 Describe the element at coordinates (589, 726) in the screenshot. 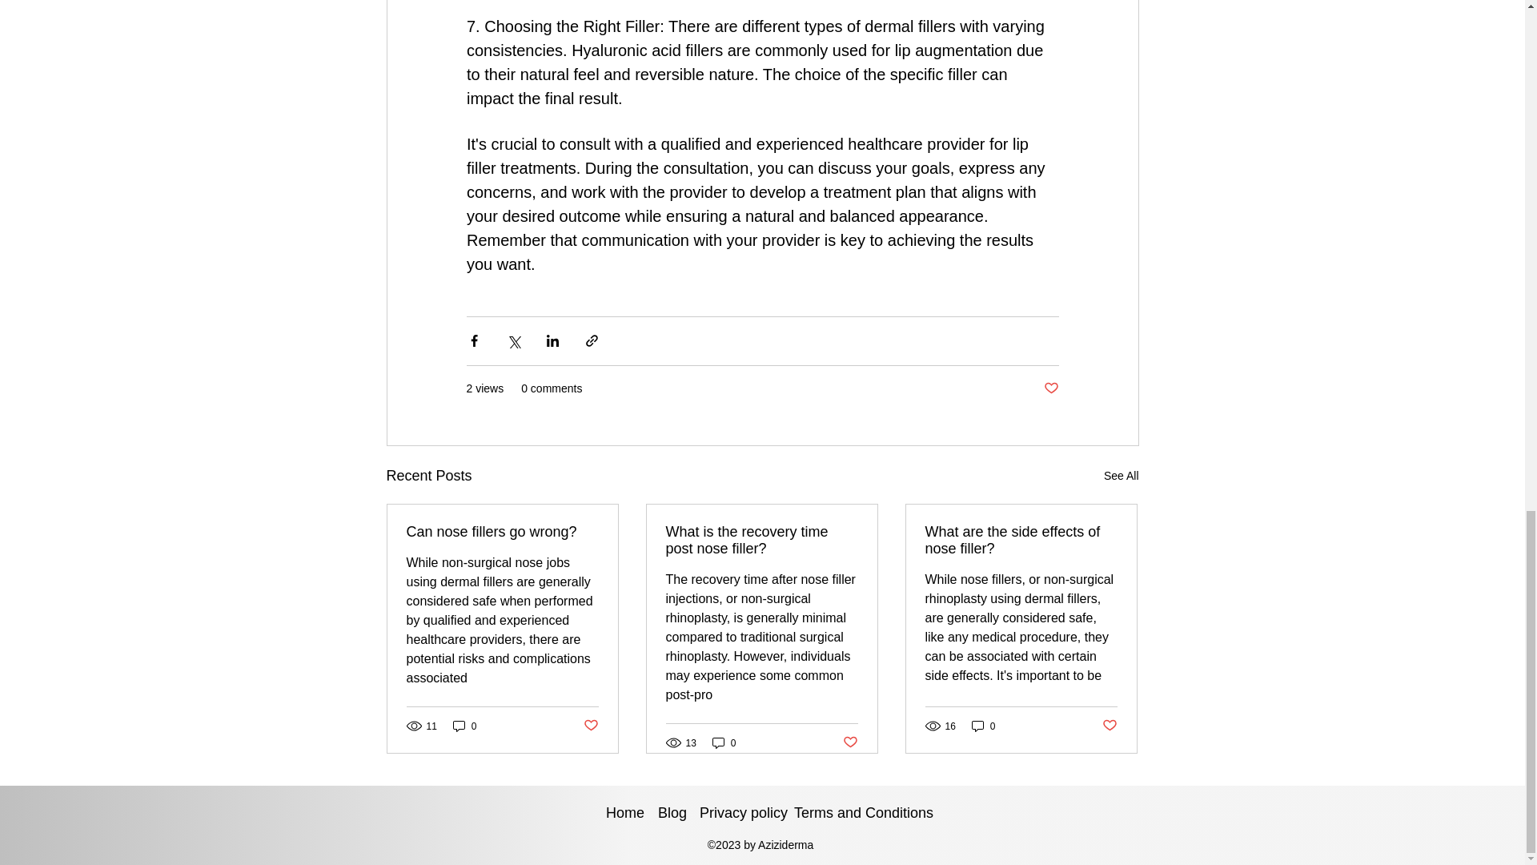

I see `Post not marked as liked` at that location.